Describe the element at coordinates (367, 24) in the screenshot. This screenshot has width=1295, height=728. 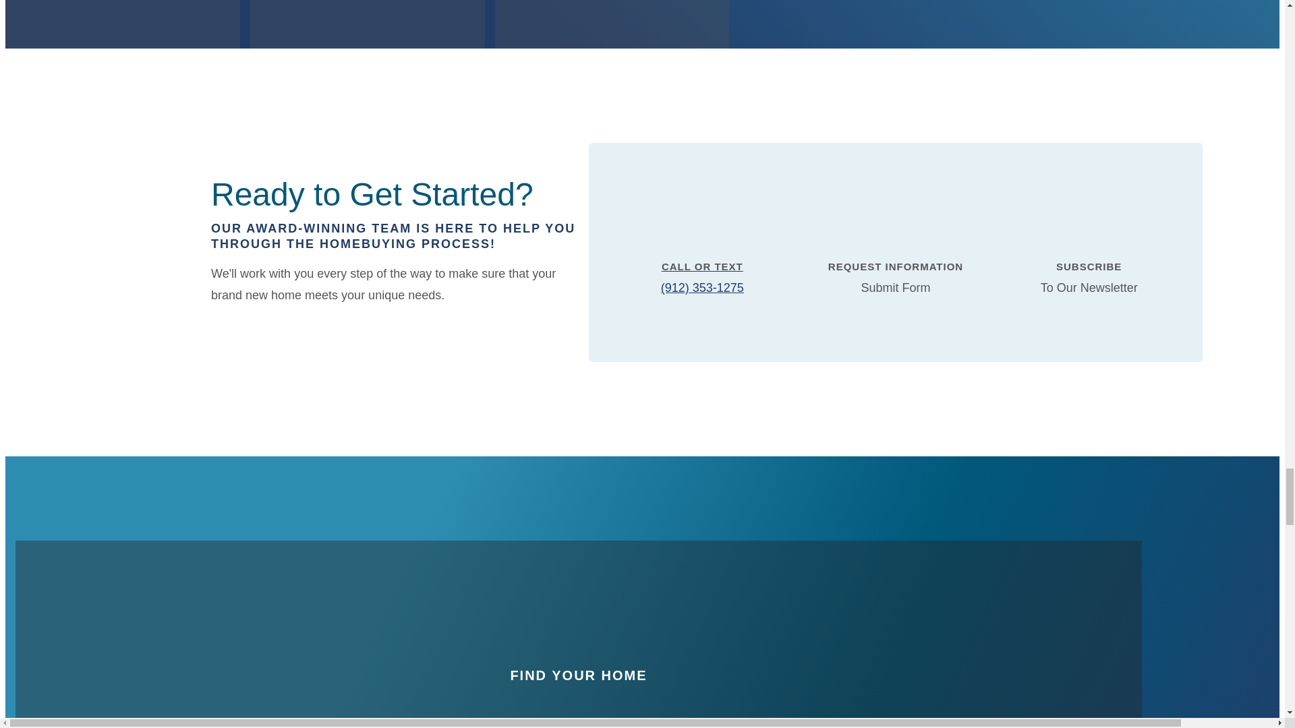
I see `ENTRYWAYS` at that location.